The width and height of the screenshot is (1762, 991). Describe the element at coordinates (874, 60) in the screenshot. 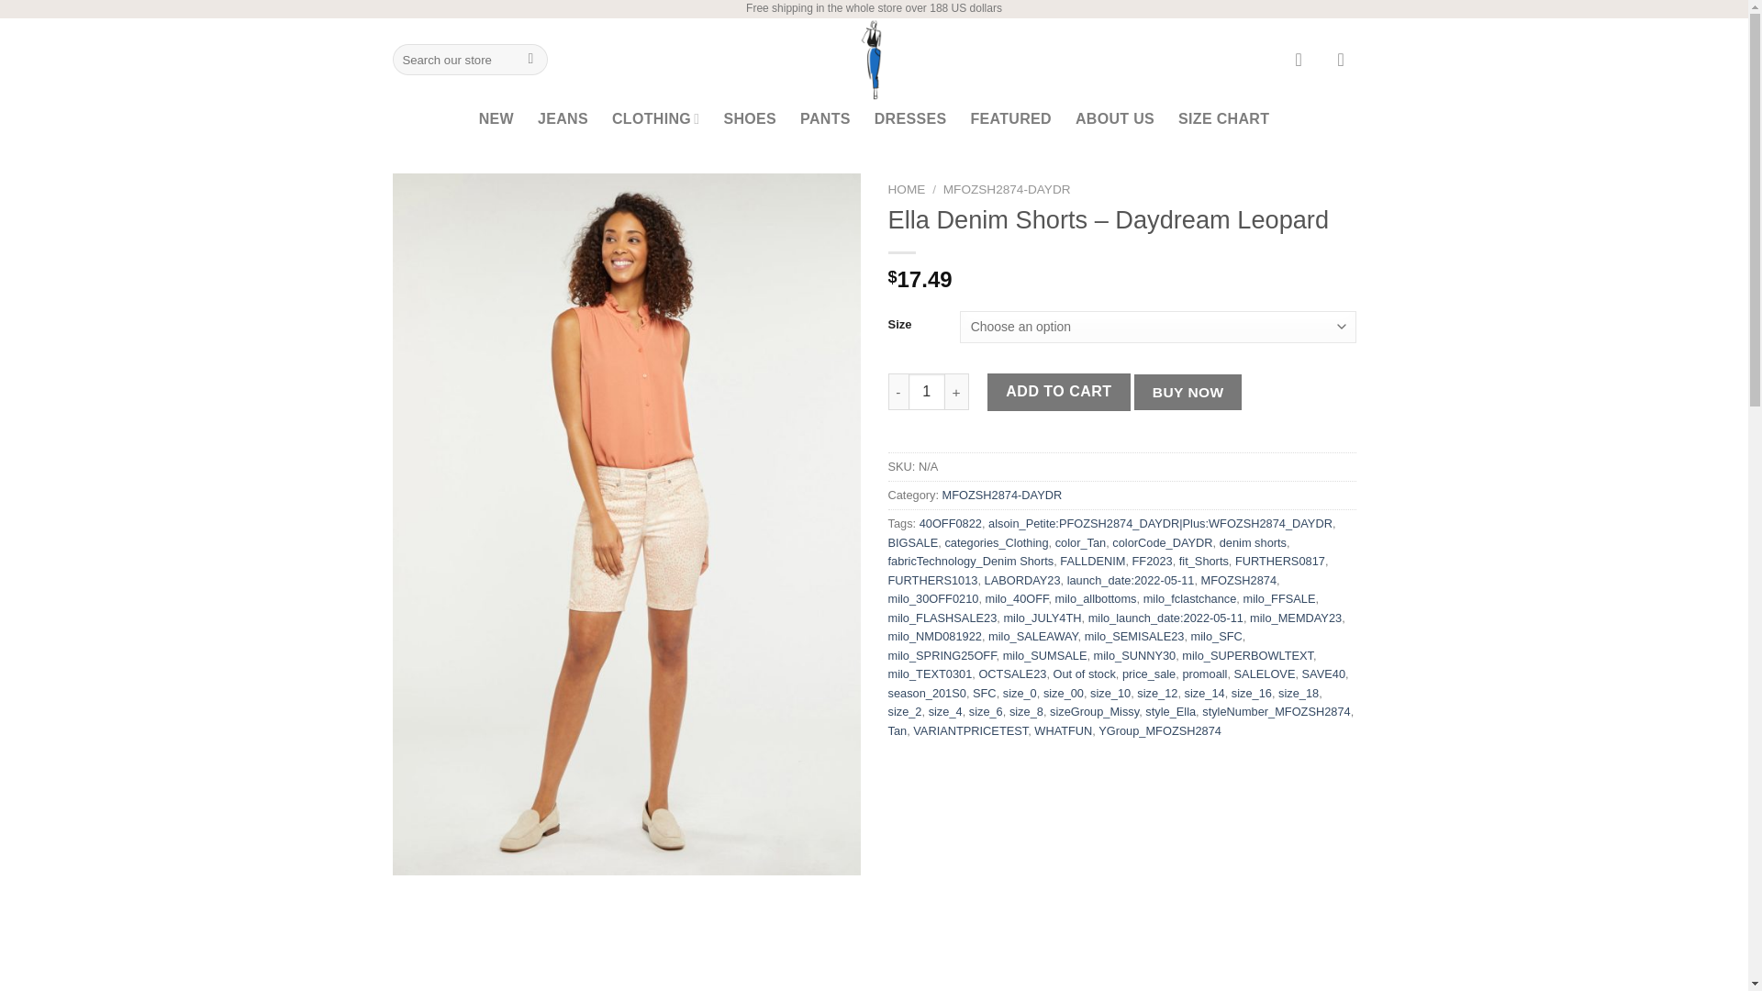

I see `Nwswell` at that location.